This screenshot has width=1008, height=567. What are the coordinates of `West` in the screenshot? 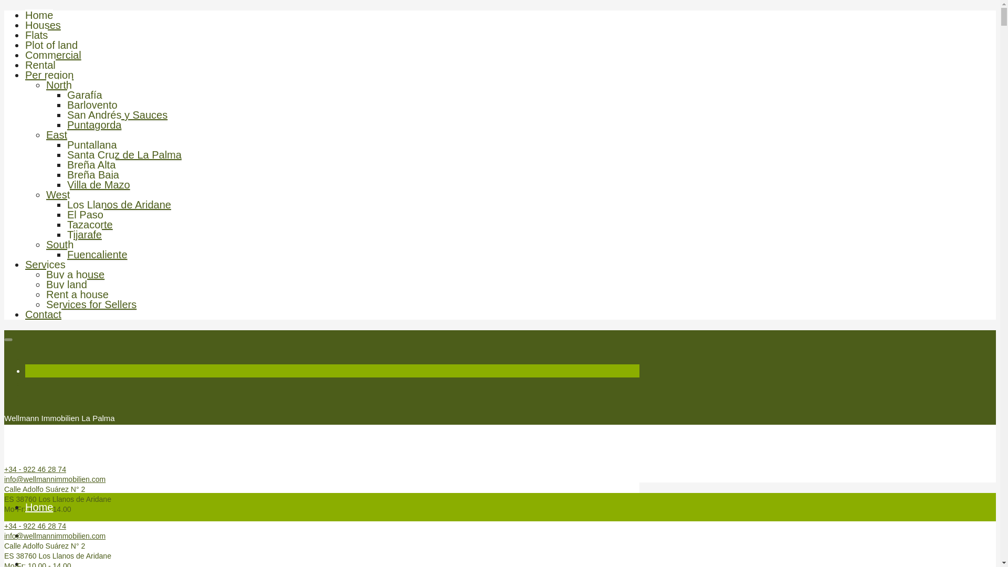 It's located at (58, 195).